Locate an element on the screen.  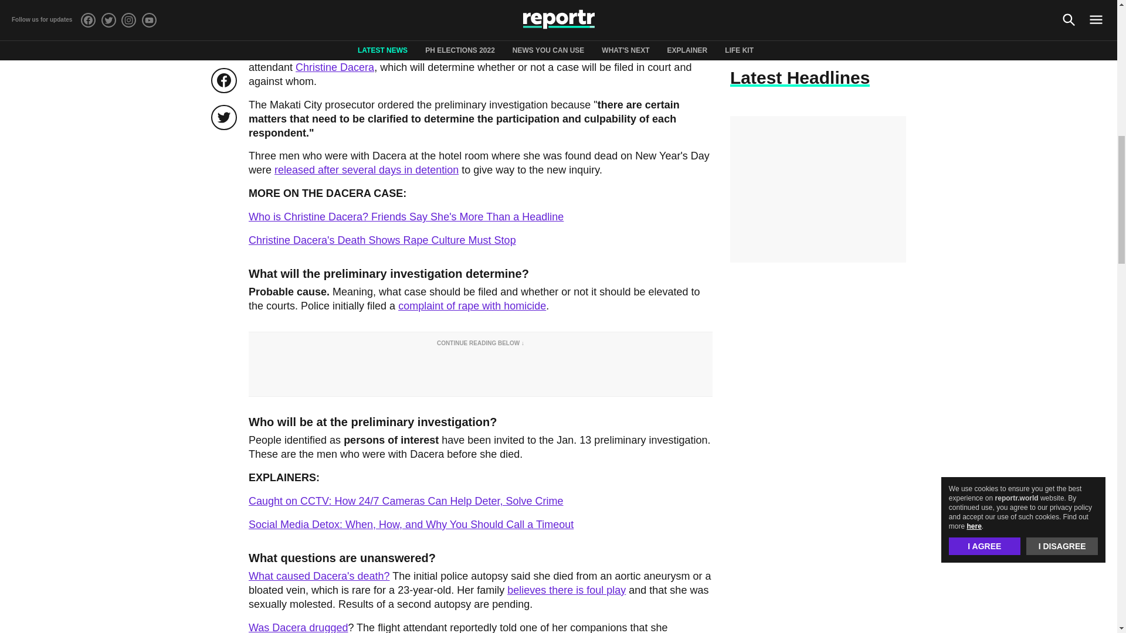
complaint of rape with homicide is located at coordinates (472, 306).